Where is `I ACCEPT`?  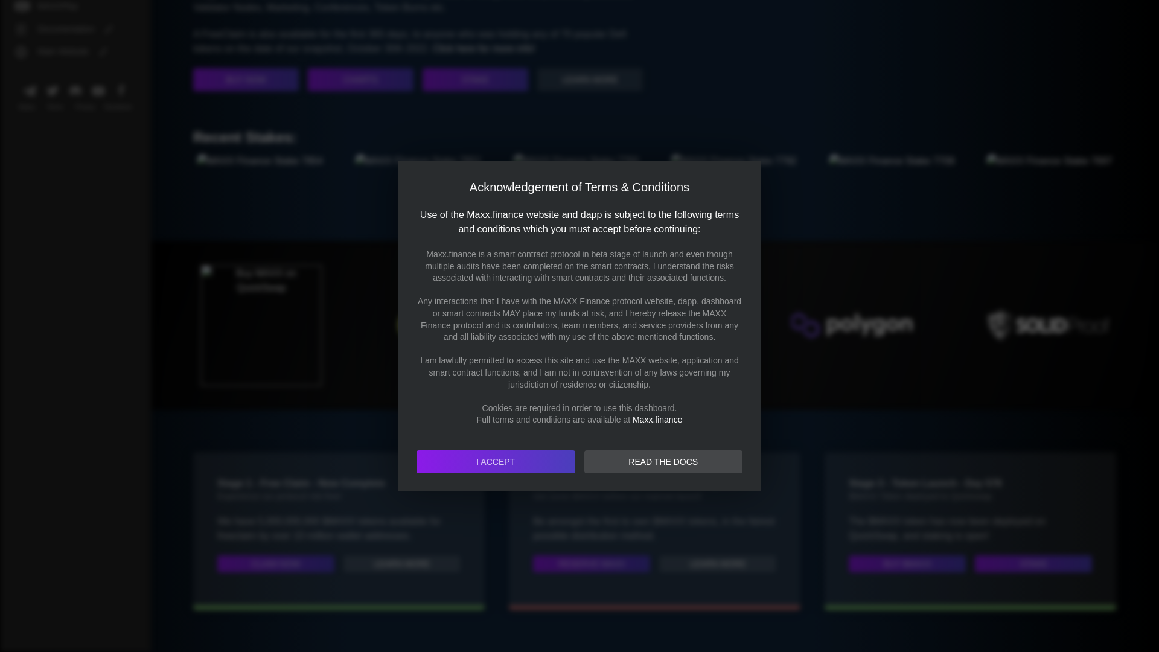 I ACCEPT is located at coordinates (495, 214).